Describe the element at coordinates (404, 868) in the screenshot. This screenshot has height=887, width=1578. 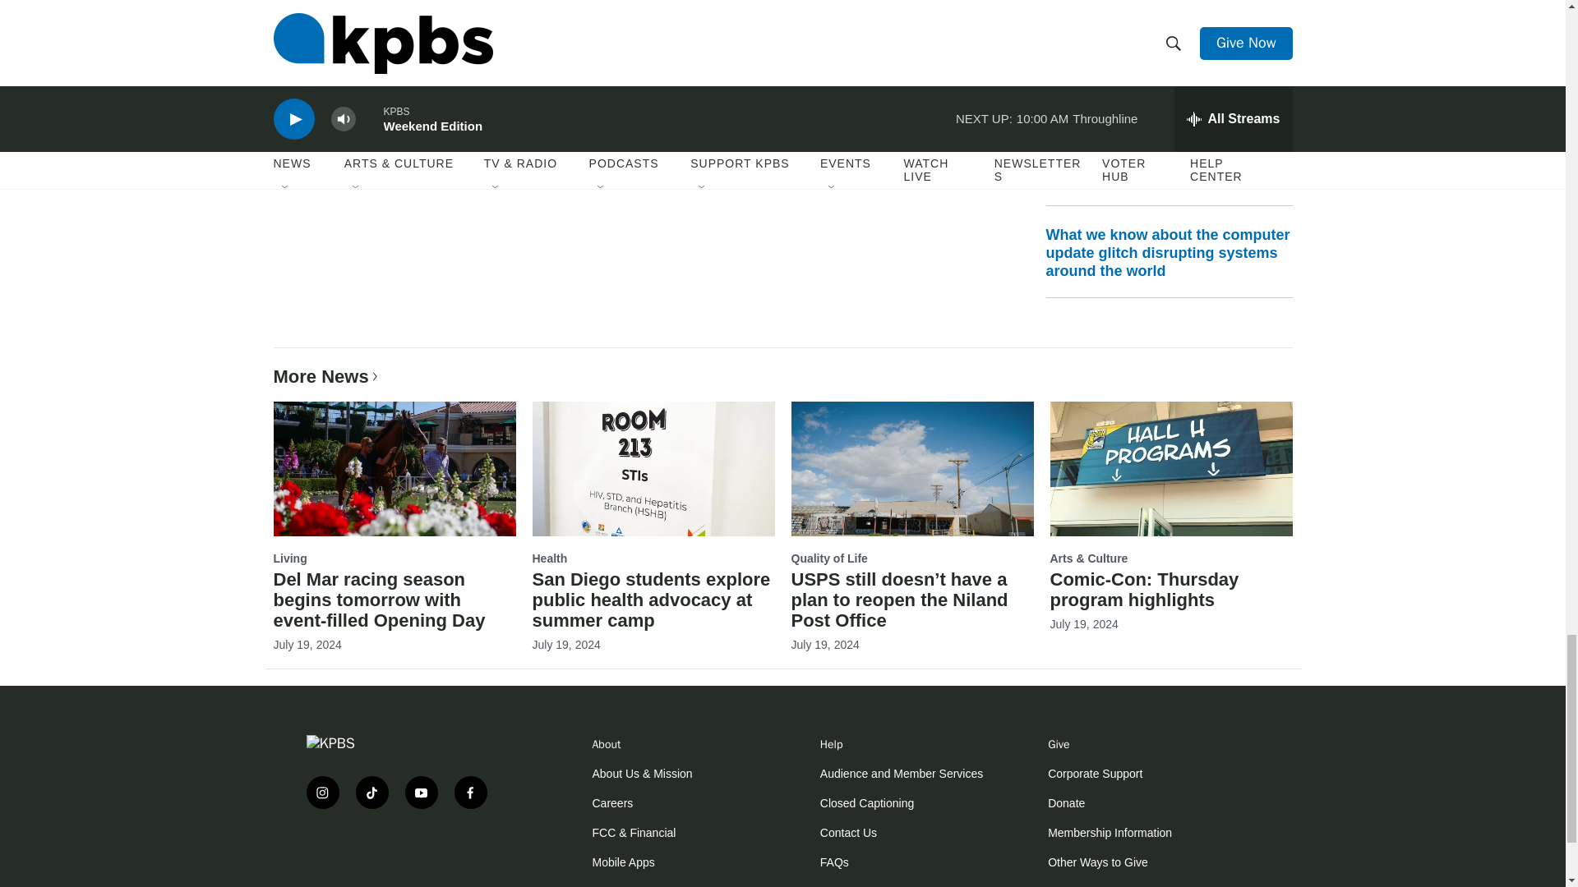
I see `3rd party ad content` at that location.